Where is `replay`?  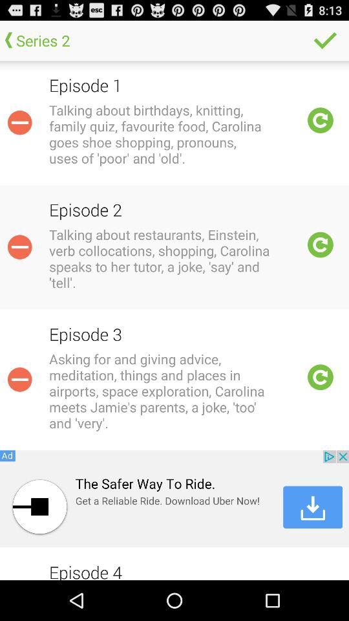 replay is located at coordinates (321, 377).